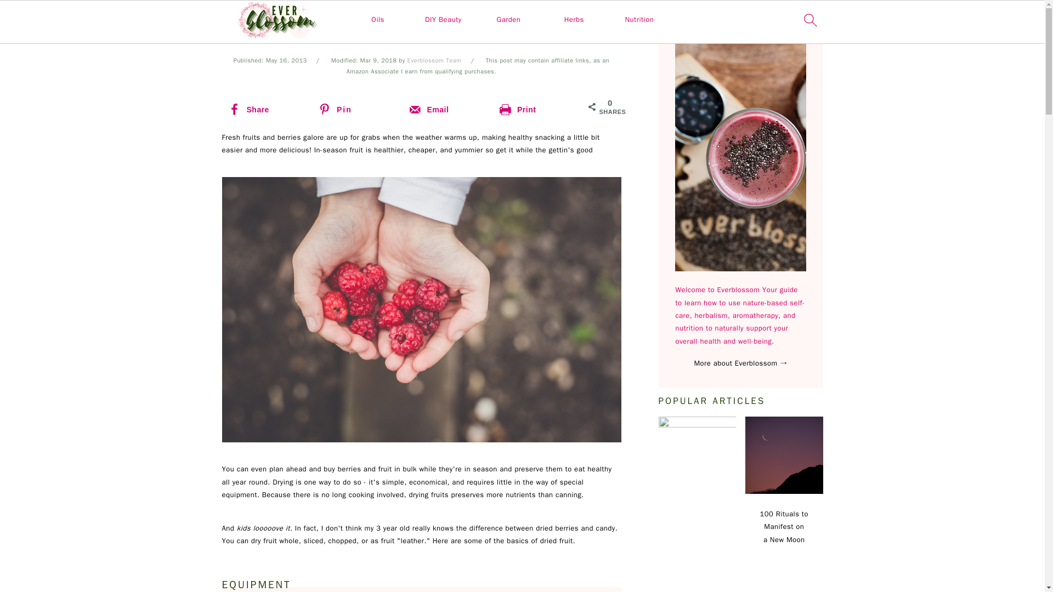  What do you see at coordinates (537, 110) in the screenshot?
I see `Print this webpage` at bounding box center [537, 110].